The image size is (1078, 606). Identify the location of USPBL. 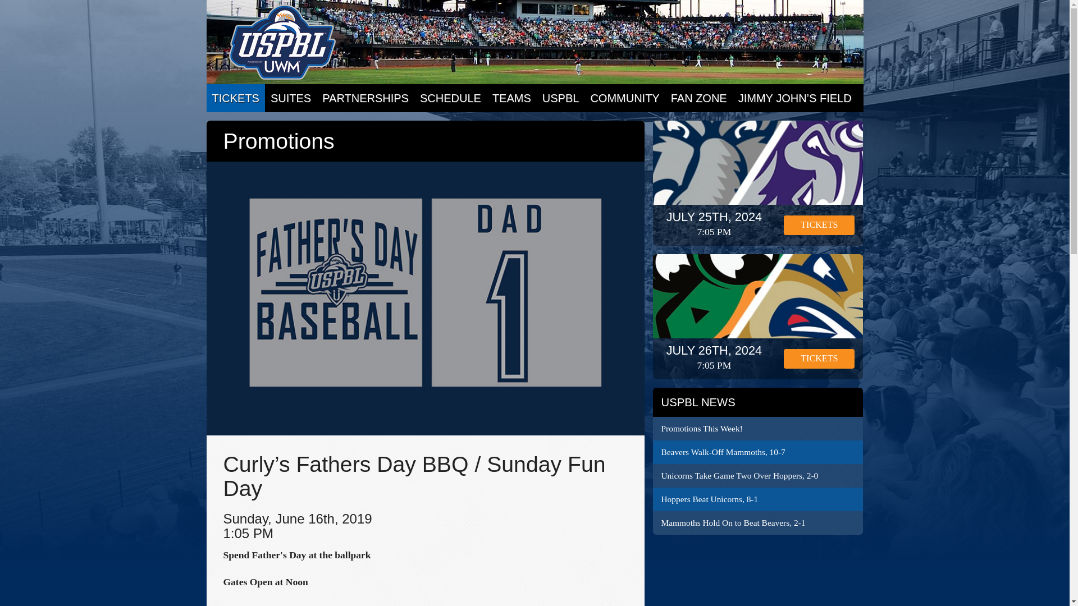
(561, 98).